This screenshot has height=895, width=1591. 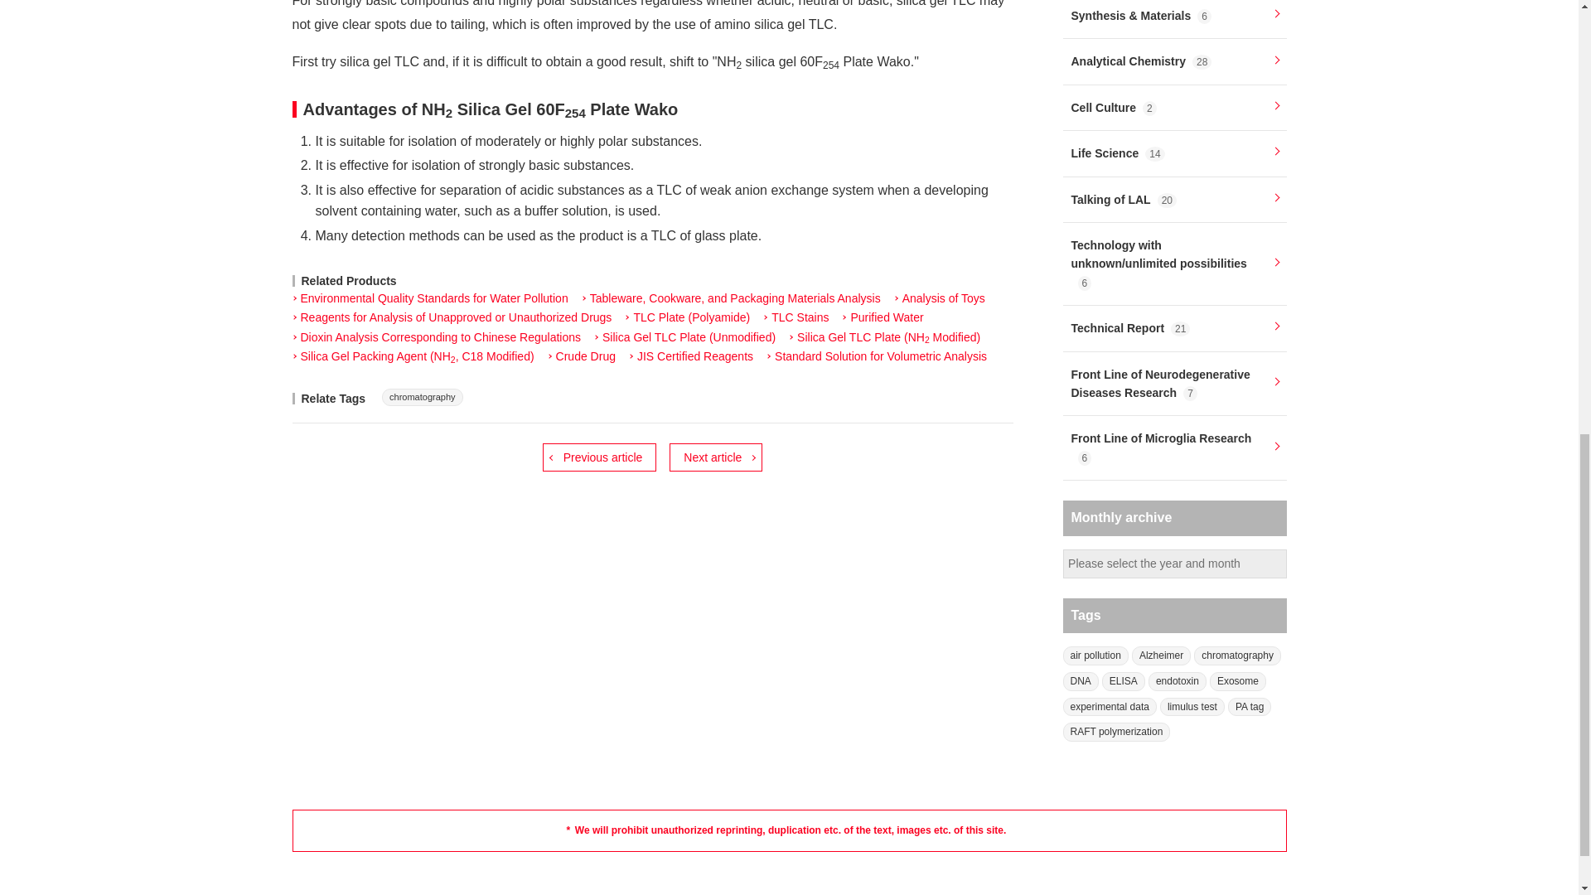 I want to click on JIS Certified Reagents, so click(x=690, y=356).